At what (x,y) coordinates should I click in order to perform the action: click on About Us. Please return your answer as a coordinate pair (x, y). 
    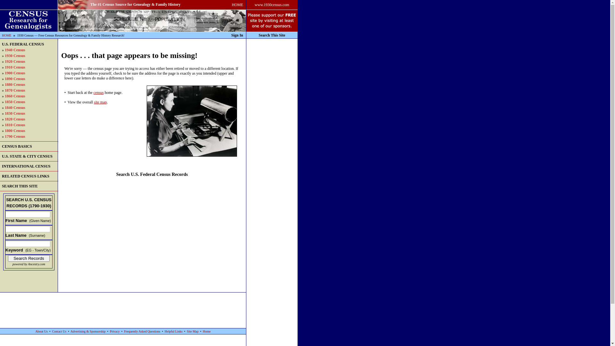
    Looking at the image, I should click on (42, 331).